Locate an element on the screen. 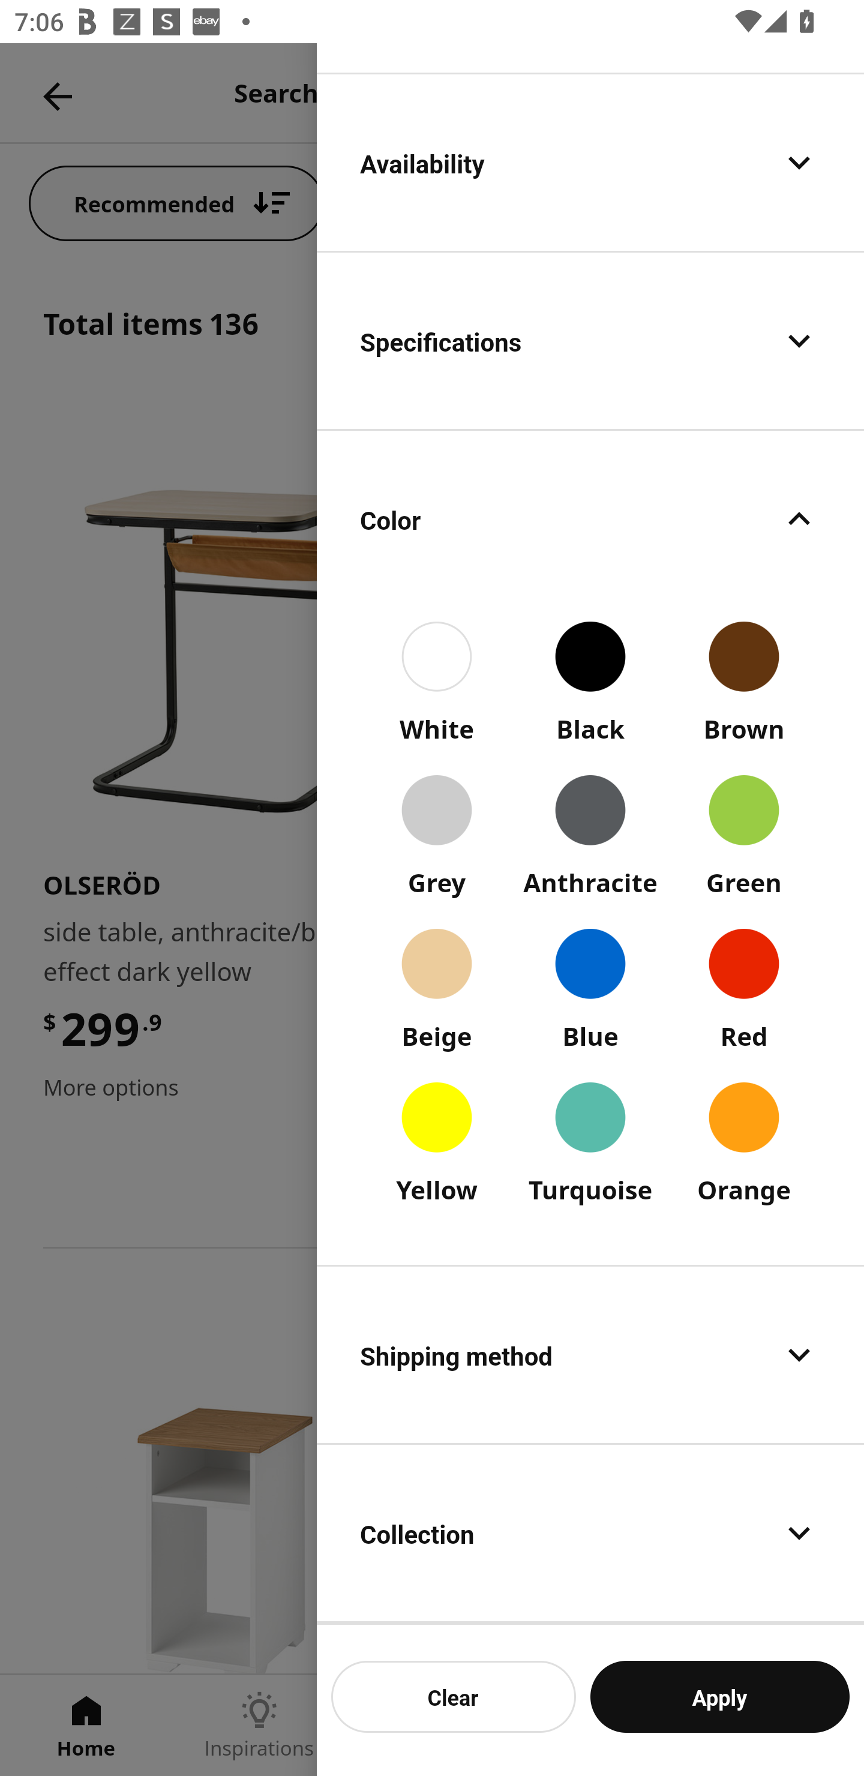 The width and height of the screenshot is (864, 1776). Specifications is located at coordinates (590, 341).